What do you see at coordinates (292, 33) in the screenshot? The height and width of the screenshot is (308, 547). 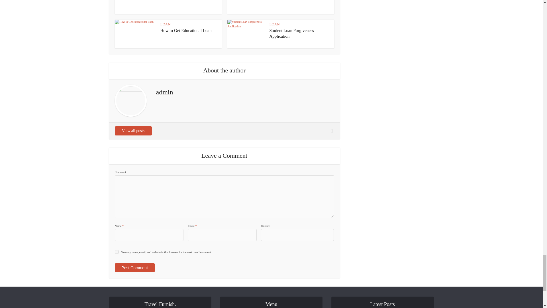 I see `Student Loan Forgiveness Application` at bounding box center [292, 33].